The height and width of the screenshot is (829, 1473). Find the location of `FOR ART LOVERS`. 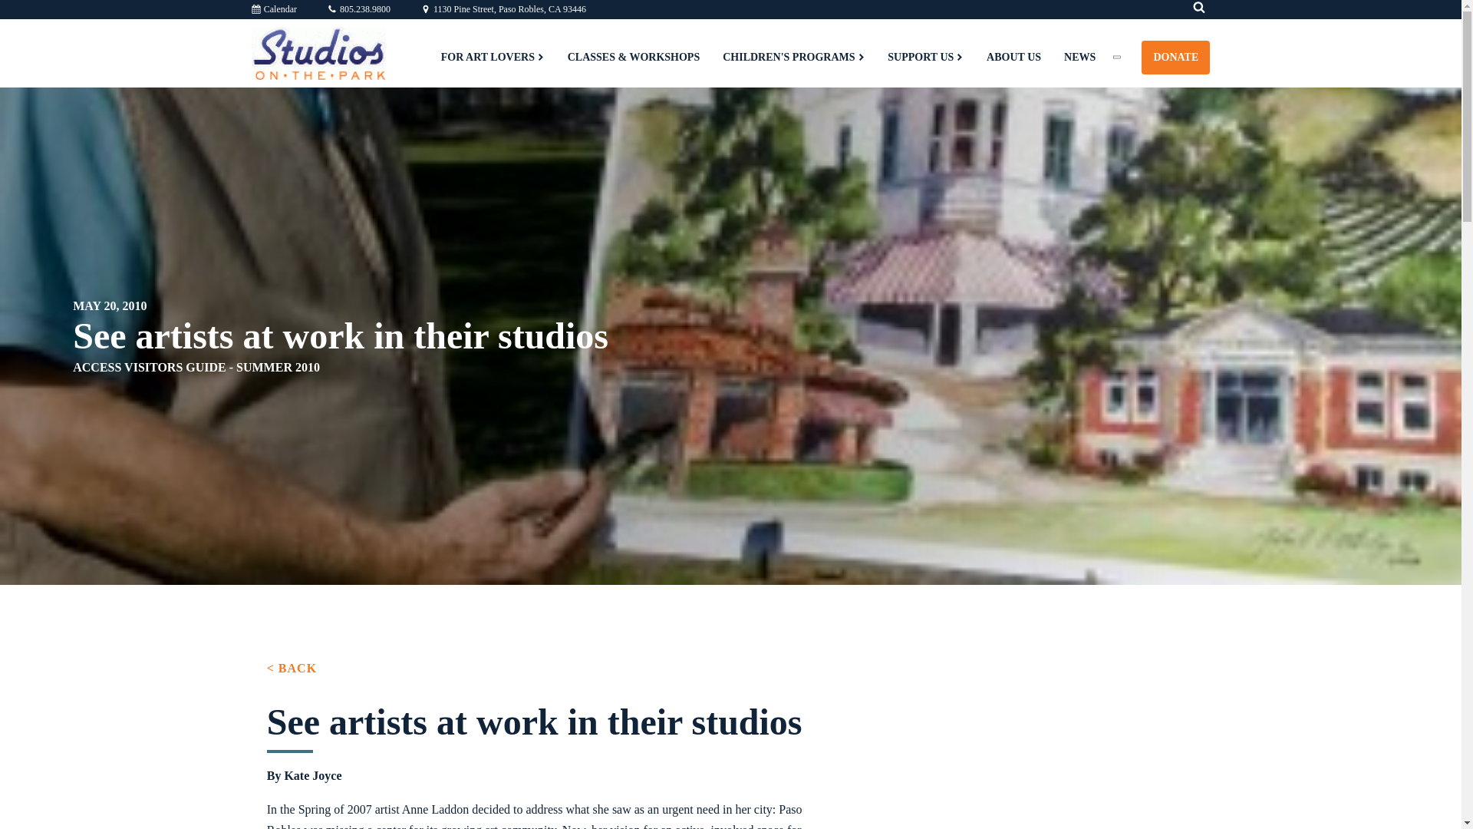

FOR ART LOVERS is located at coordinates (493, 57).